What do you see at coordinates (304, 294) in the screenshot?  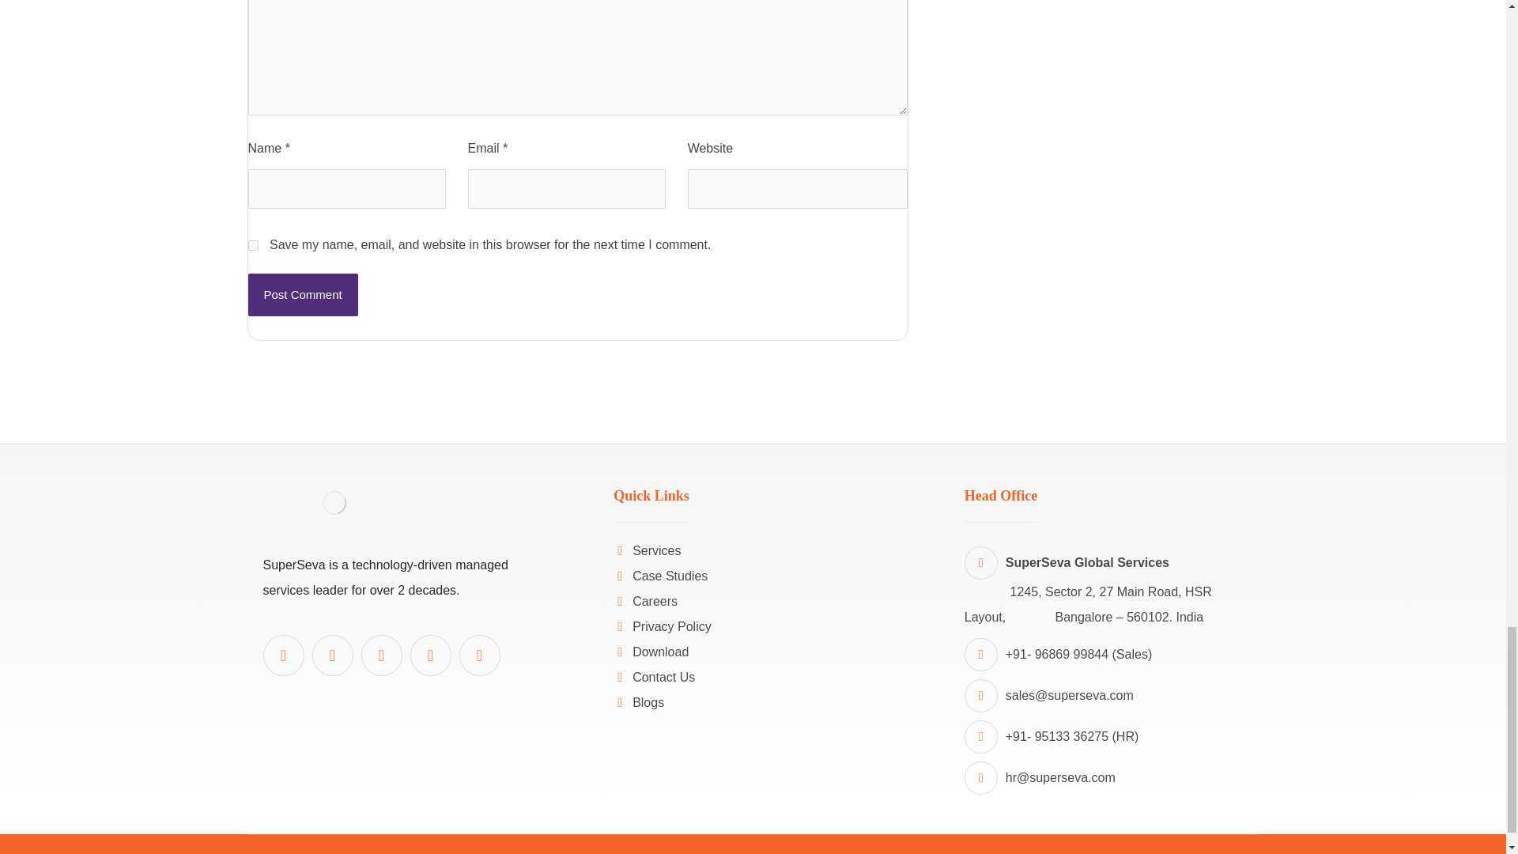 I see `Post Comment` at bounding box center [304, 294].